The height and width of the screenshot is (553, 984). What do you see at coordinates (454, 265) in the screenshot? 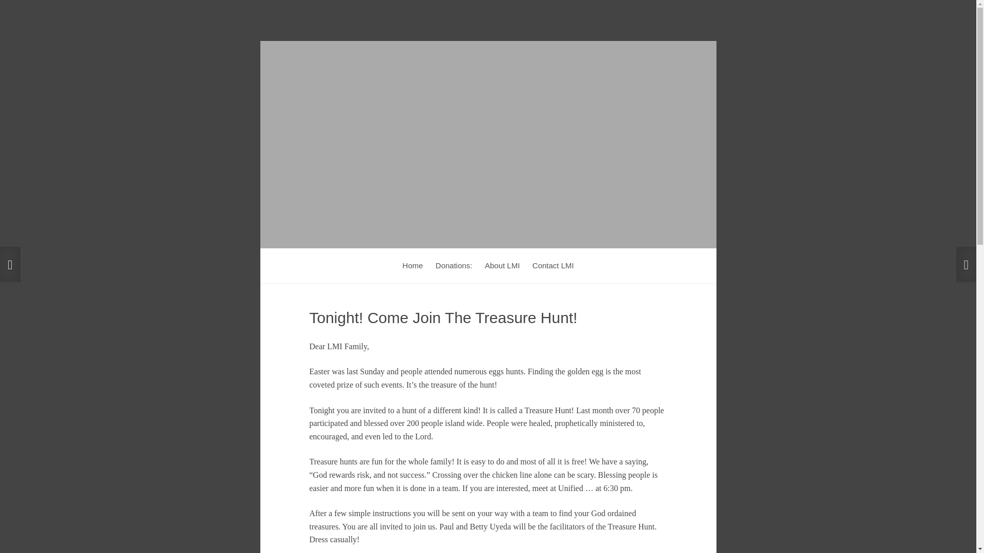
I see `Donations:` at bounding box center [454, 265].